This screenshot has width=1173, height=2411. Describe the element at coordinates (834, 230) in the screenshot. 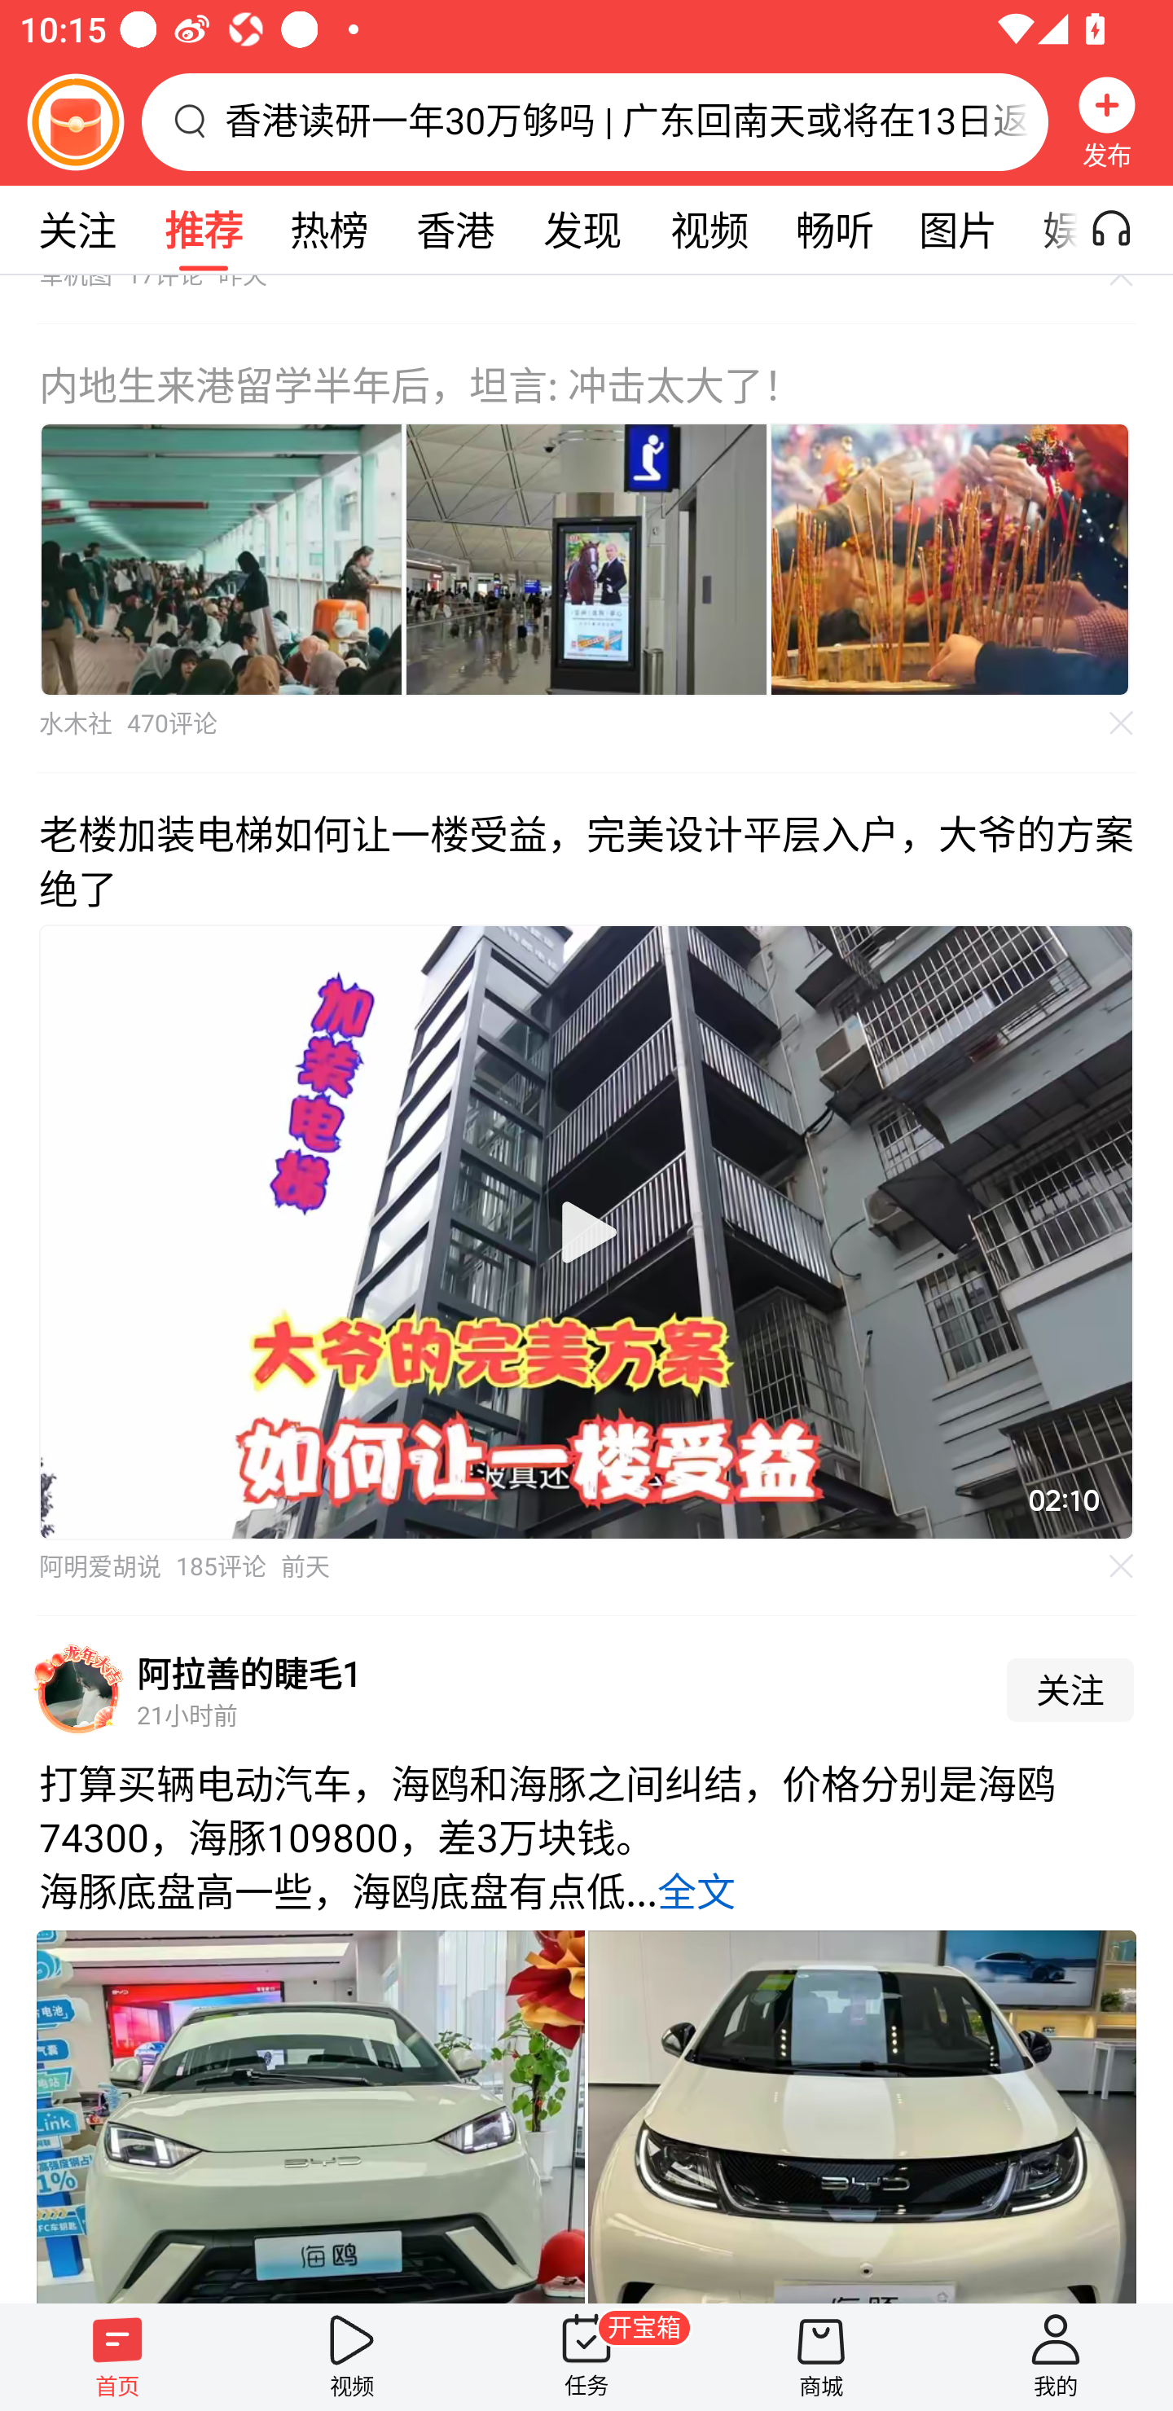

I see `畅听` at that location.